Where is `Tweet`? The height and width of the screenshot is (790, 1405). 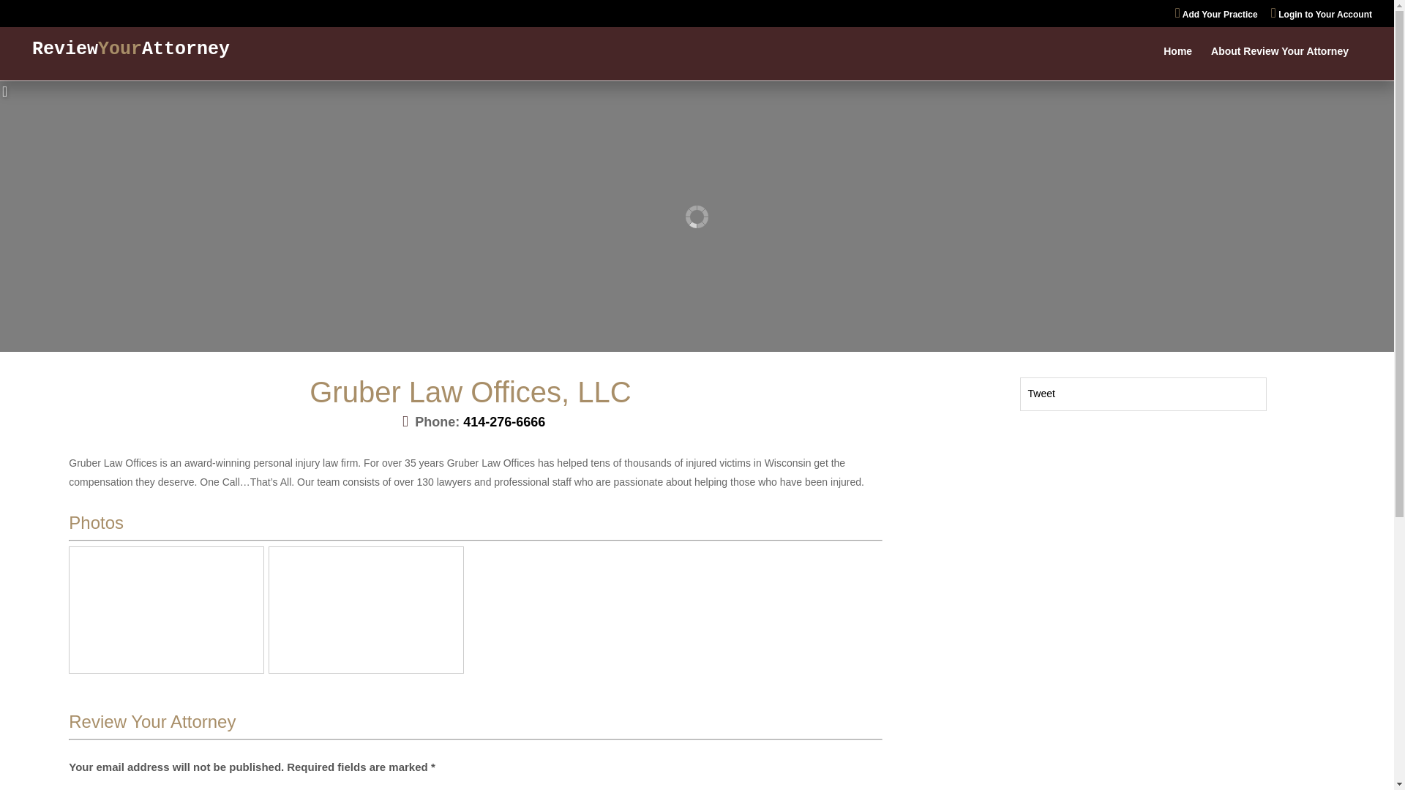 Tweet is located at coordinates (1041, 394).